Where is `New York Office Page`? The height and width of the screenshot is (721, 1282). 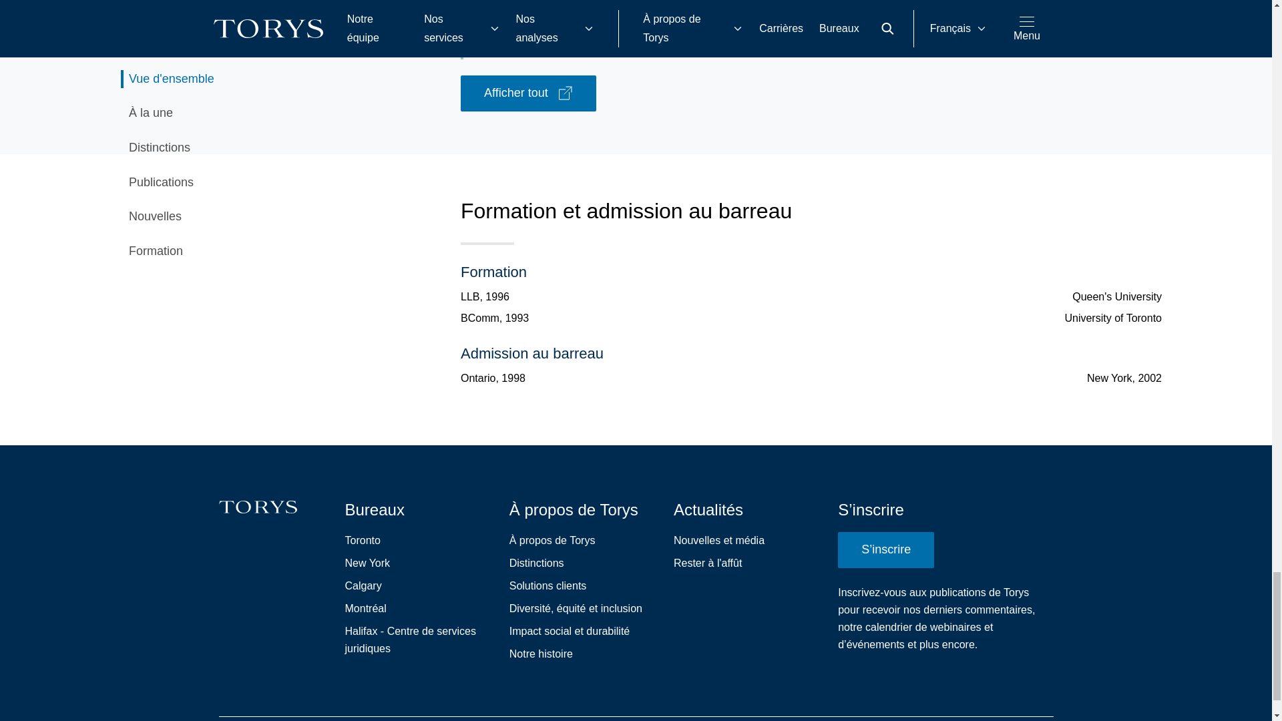
New York Office Page is located at coordinates (367, 563).